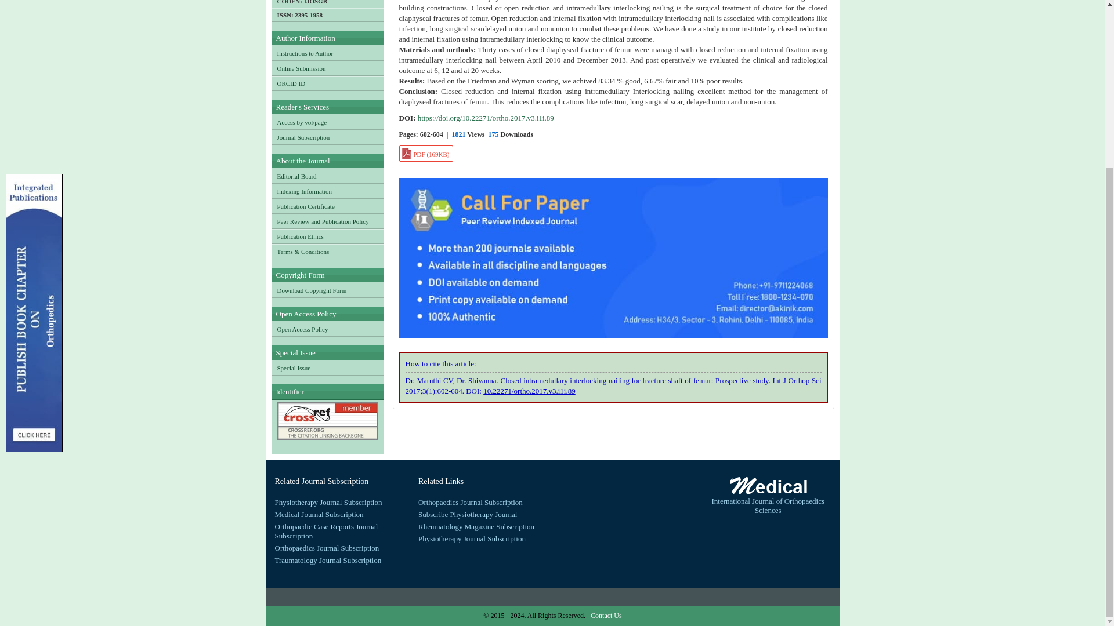  What do you see at coordinates (328, 191) in the screenshot?
I see `Indexing Information` at bounding box center [328, 191].